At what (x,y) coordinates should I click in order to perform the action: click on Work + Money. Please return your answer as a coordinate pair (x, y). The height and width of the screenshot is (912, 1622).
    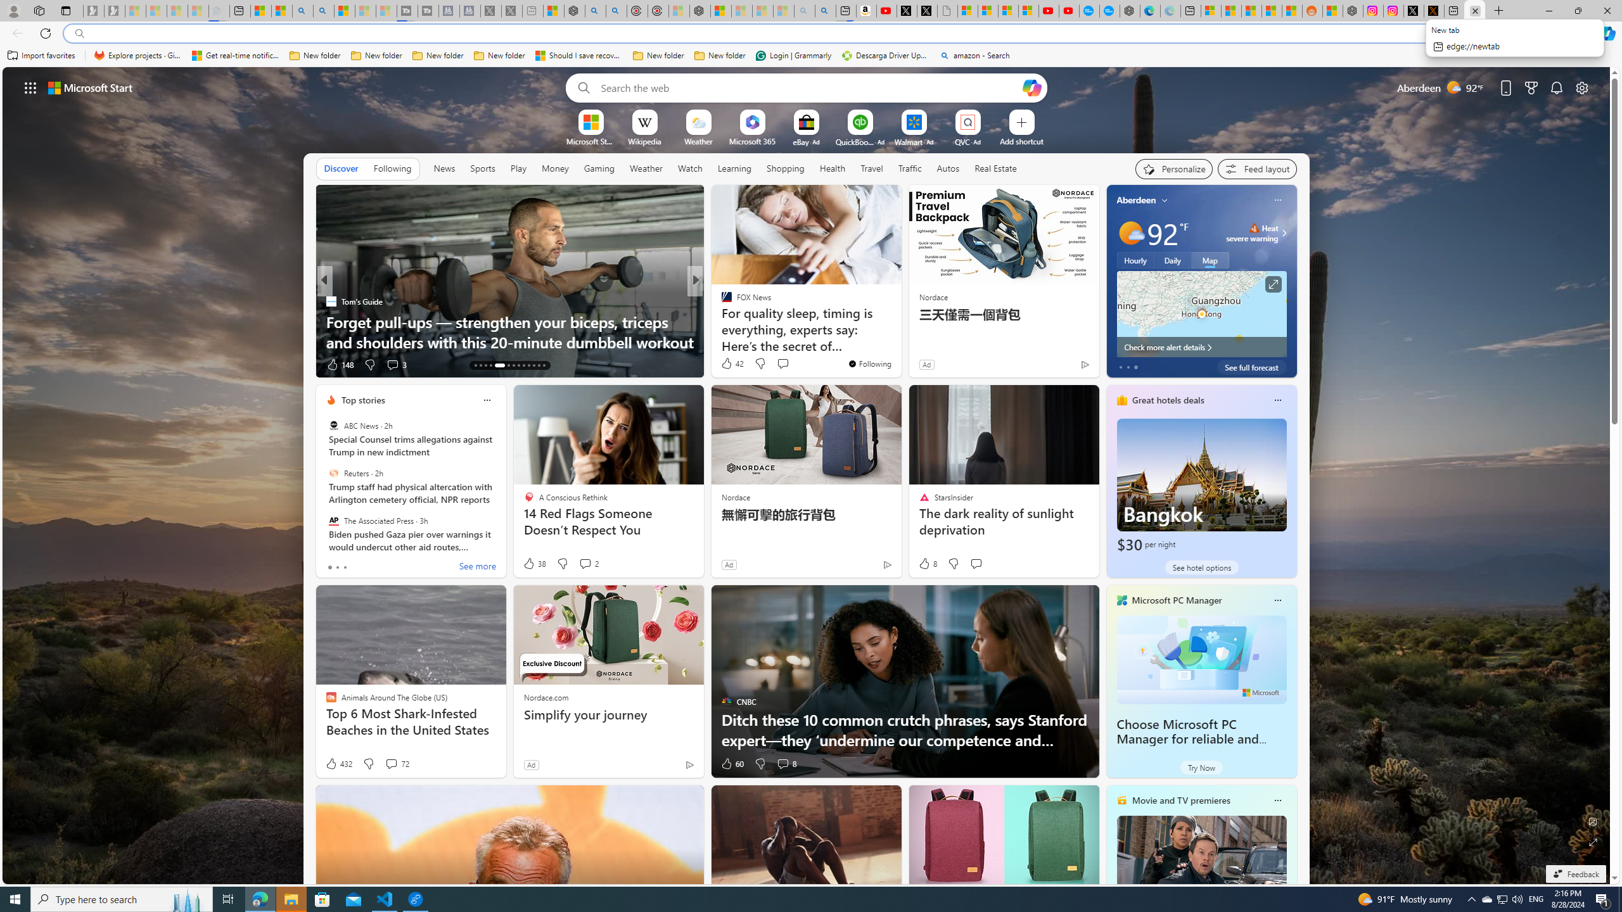
    Looking at the image, I should click on (720, 321).